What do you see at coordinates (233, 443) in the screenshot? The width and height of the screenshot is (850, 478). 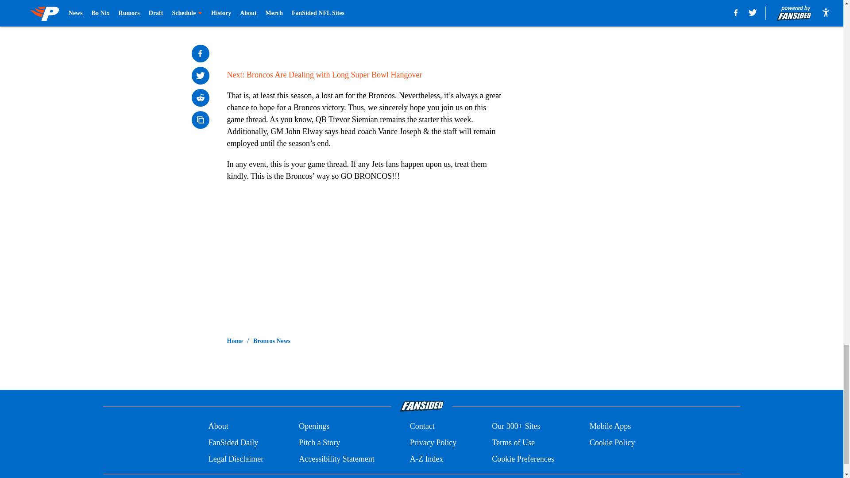 I see `FanSided Daily` at bounding box center [233, 443].